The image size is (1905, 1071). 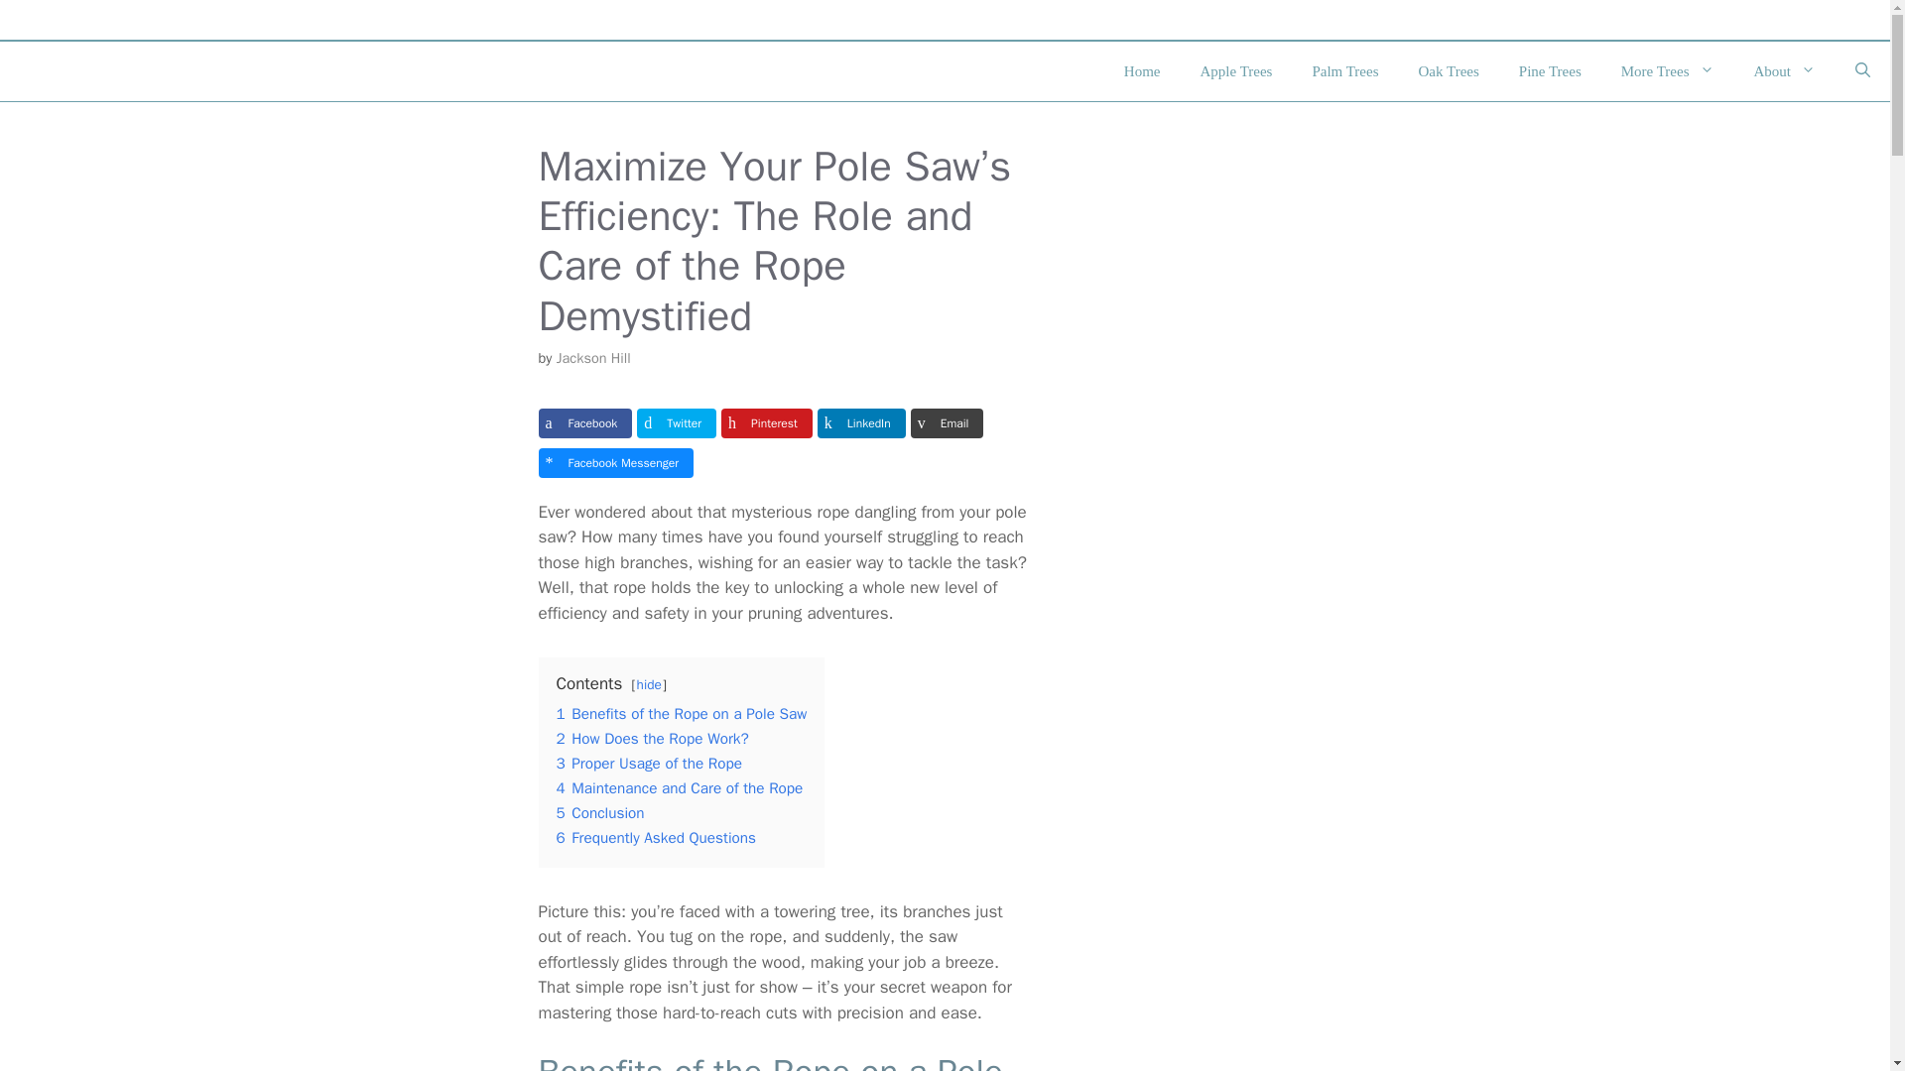 What do you see at coordinates (676, 422) in the screenshot?
I see `Twitter` at bounding box center [676, 422].